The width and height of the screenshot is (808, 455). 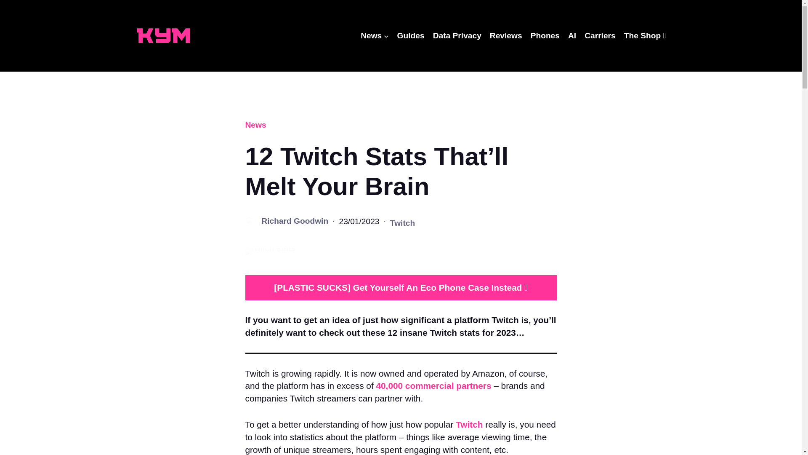 I want to click on Twitch, so click(x=469, y=424).